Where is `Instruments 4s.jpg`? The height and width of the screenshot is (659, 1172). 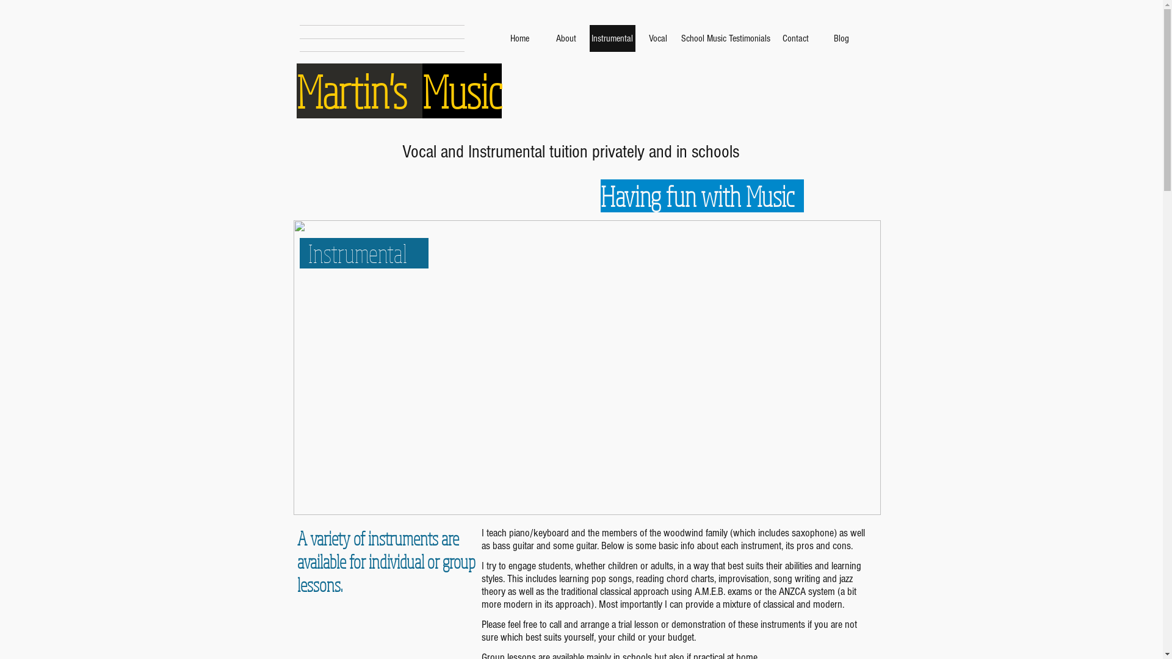
Instruments 4s.jpg is located at coordinates (587, 367).